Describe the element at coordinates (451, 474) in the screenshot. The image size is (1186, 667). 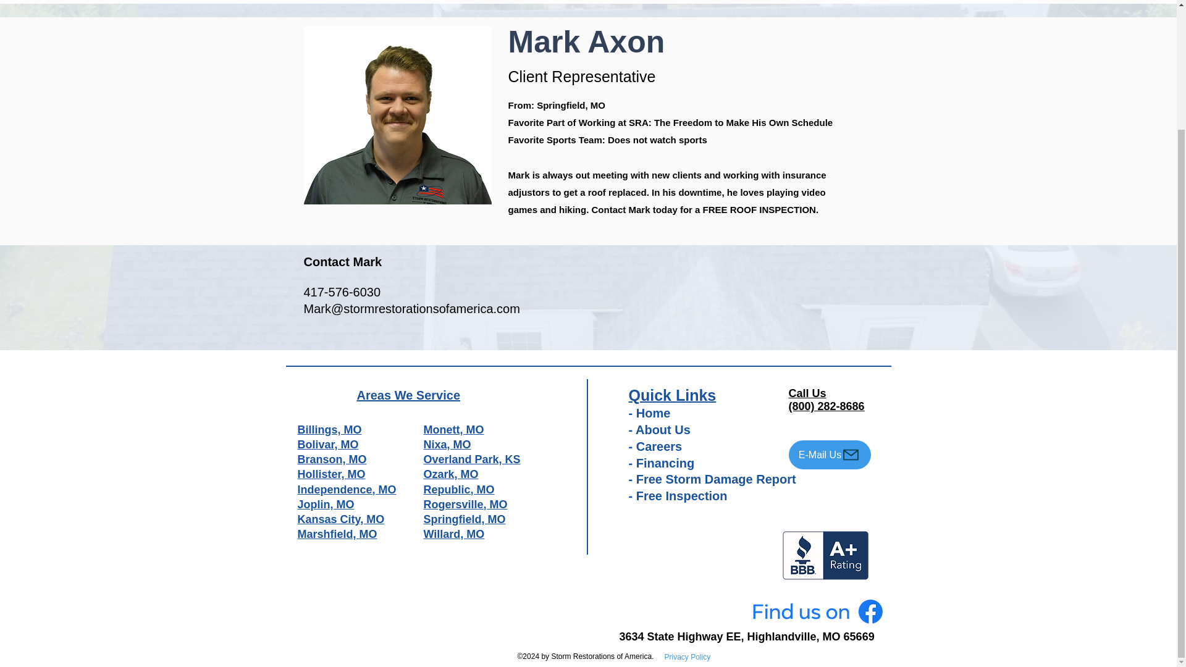
I see `Ozark, MO` at that location.